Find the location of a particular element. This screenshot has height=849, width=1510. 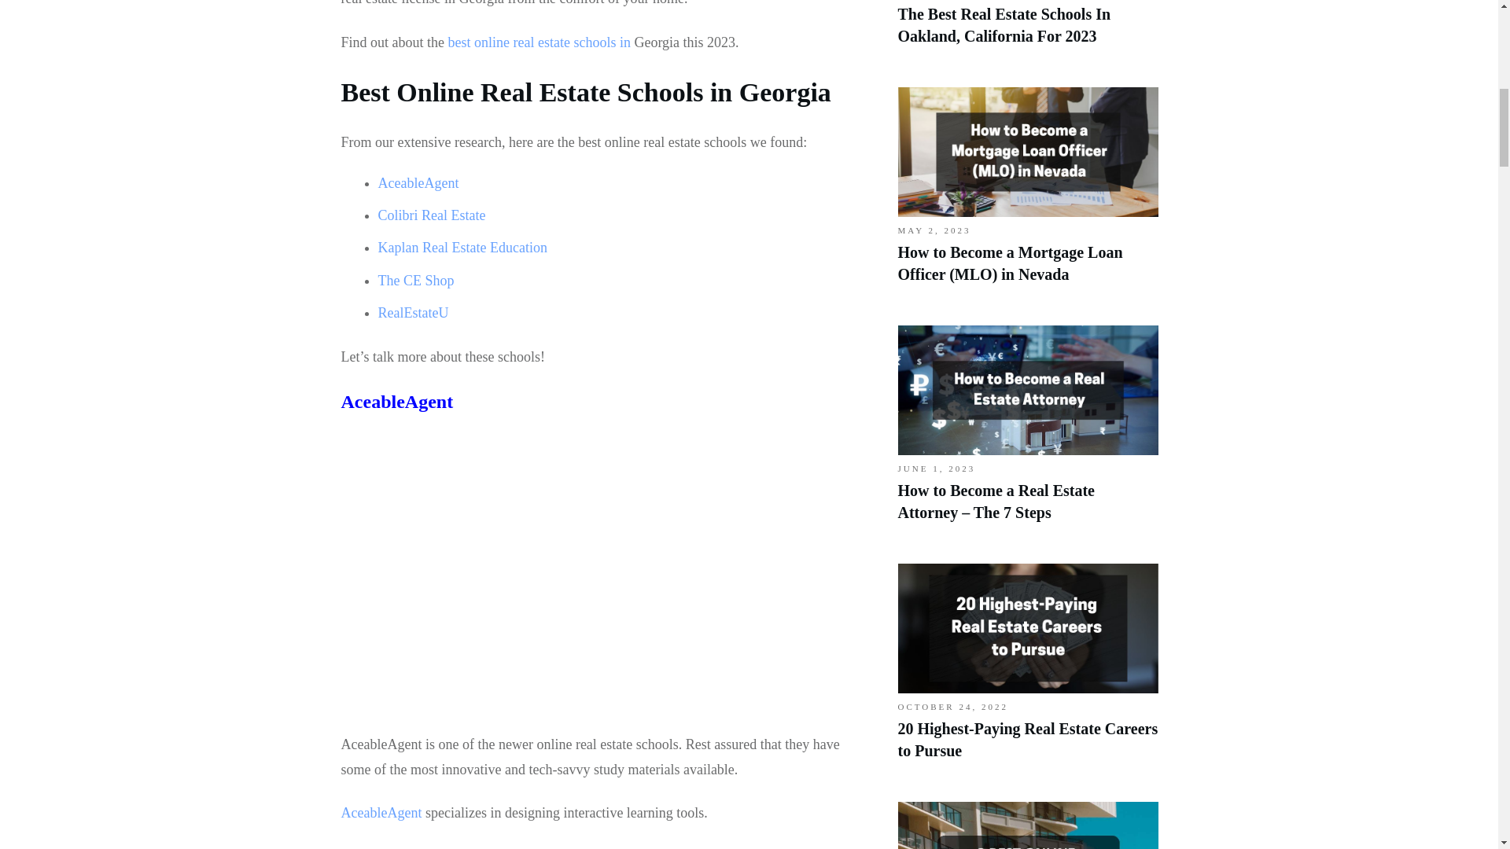

AceableAgent is located at coordinates (418, 182).